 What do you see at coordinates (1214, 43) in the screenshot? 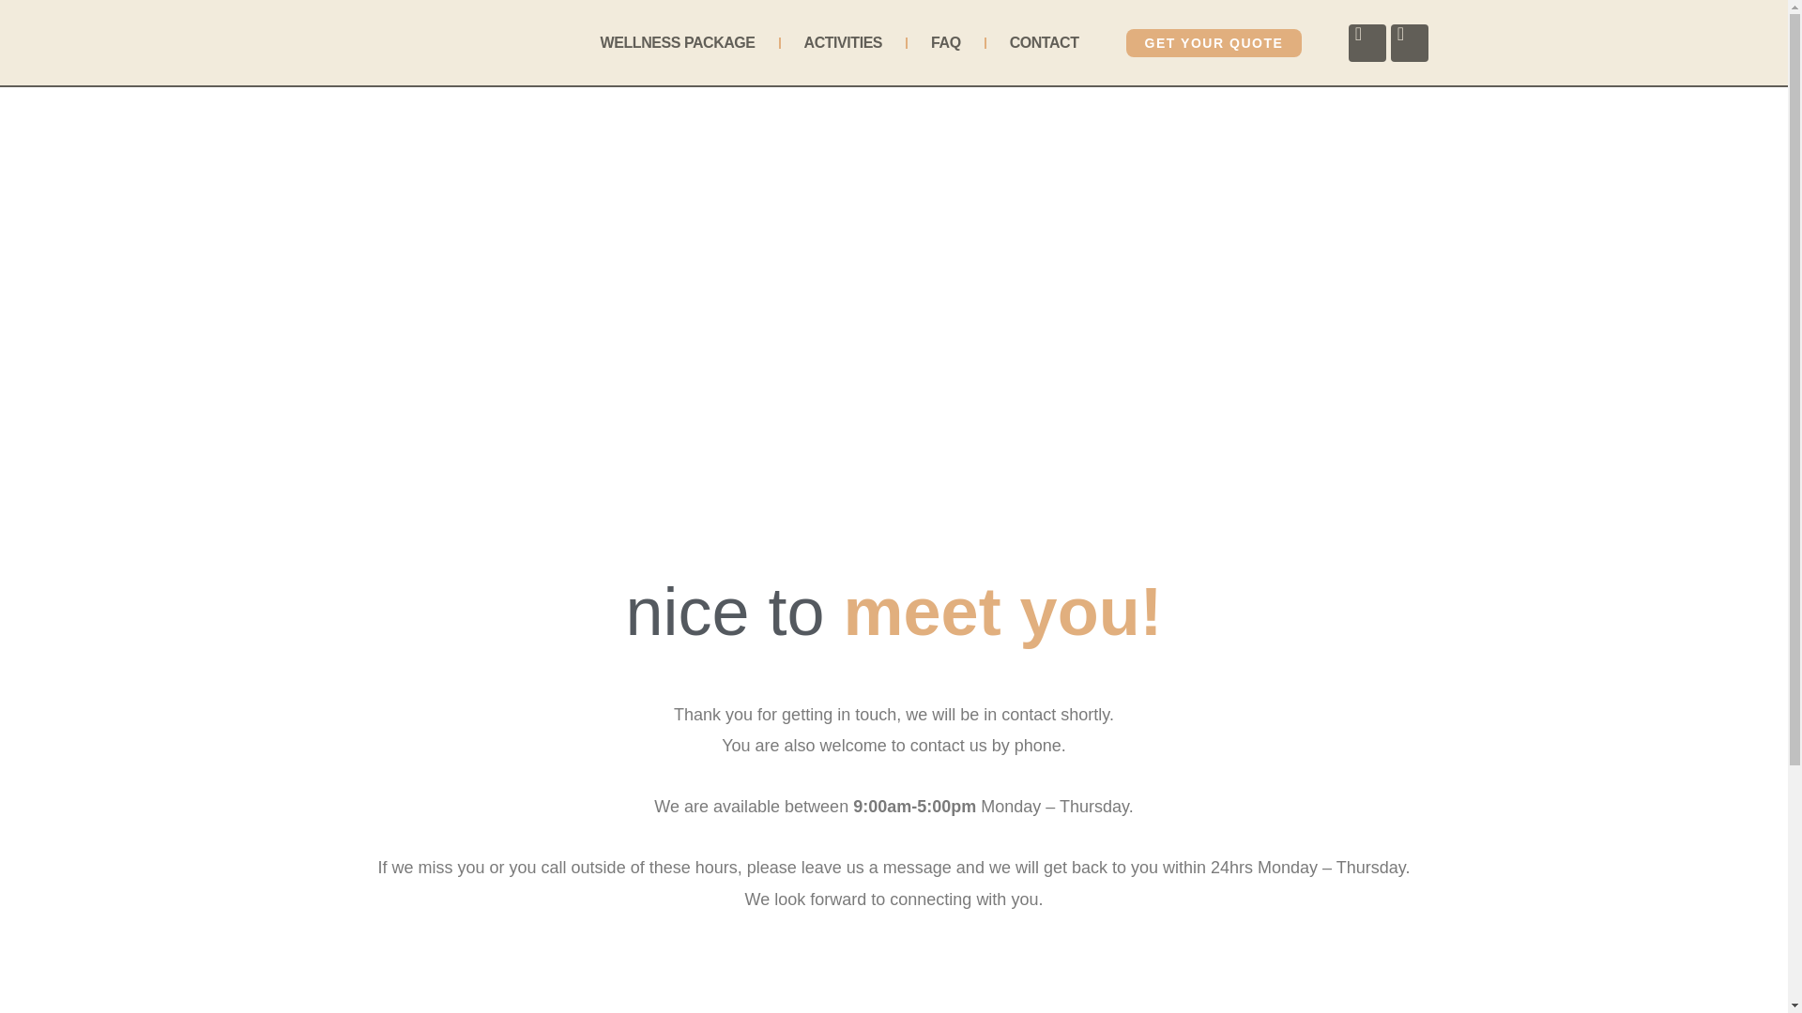
I see `GET YOUR QUOTE` at bounding box center [1214, 43].